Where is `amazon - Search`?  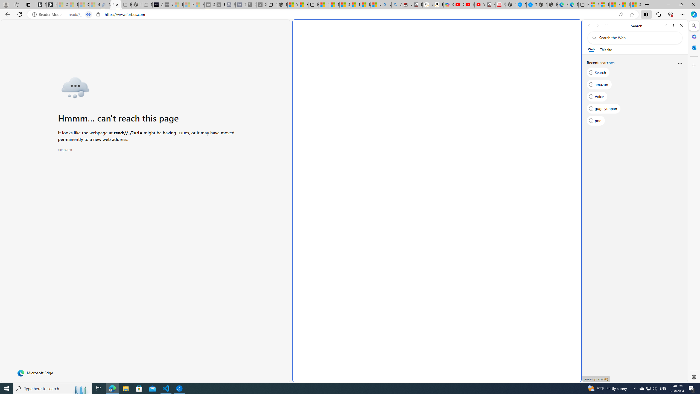 amazon - Search is located at coordinates (386, 5).